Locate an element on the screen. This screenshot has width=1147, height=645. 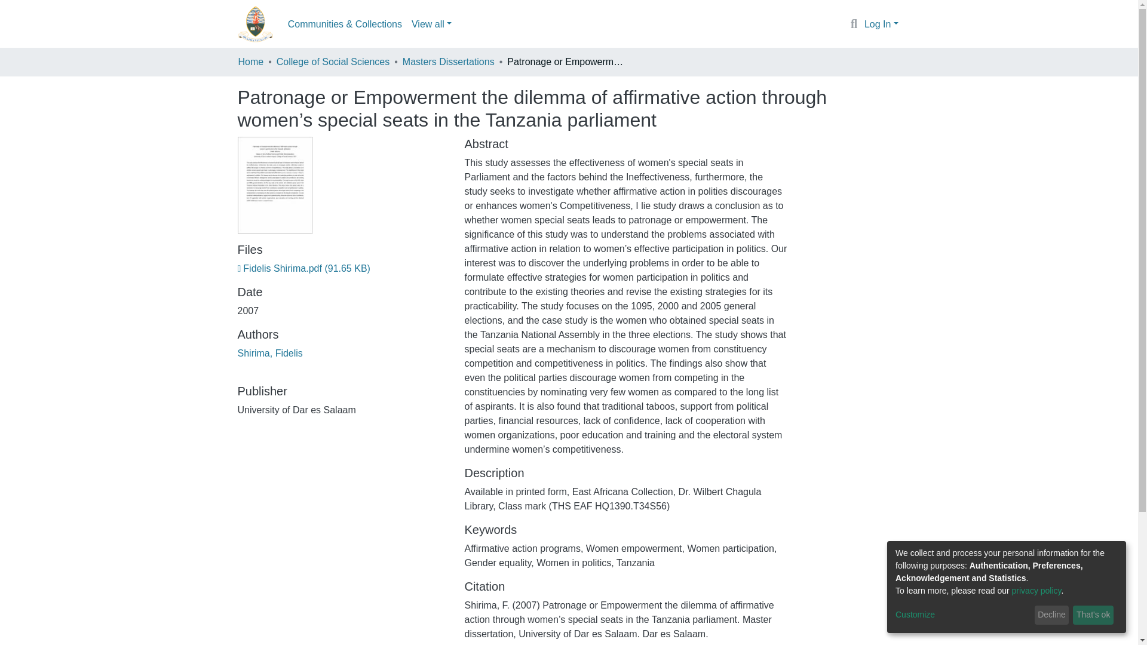
Search is located at coordinates (854, 24).